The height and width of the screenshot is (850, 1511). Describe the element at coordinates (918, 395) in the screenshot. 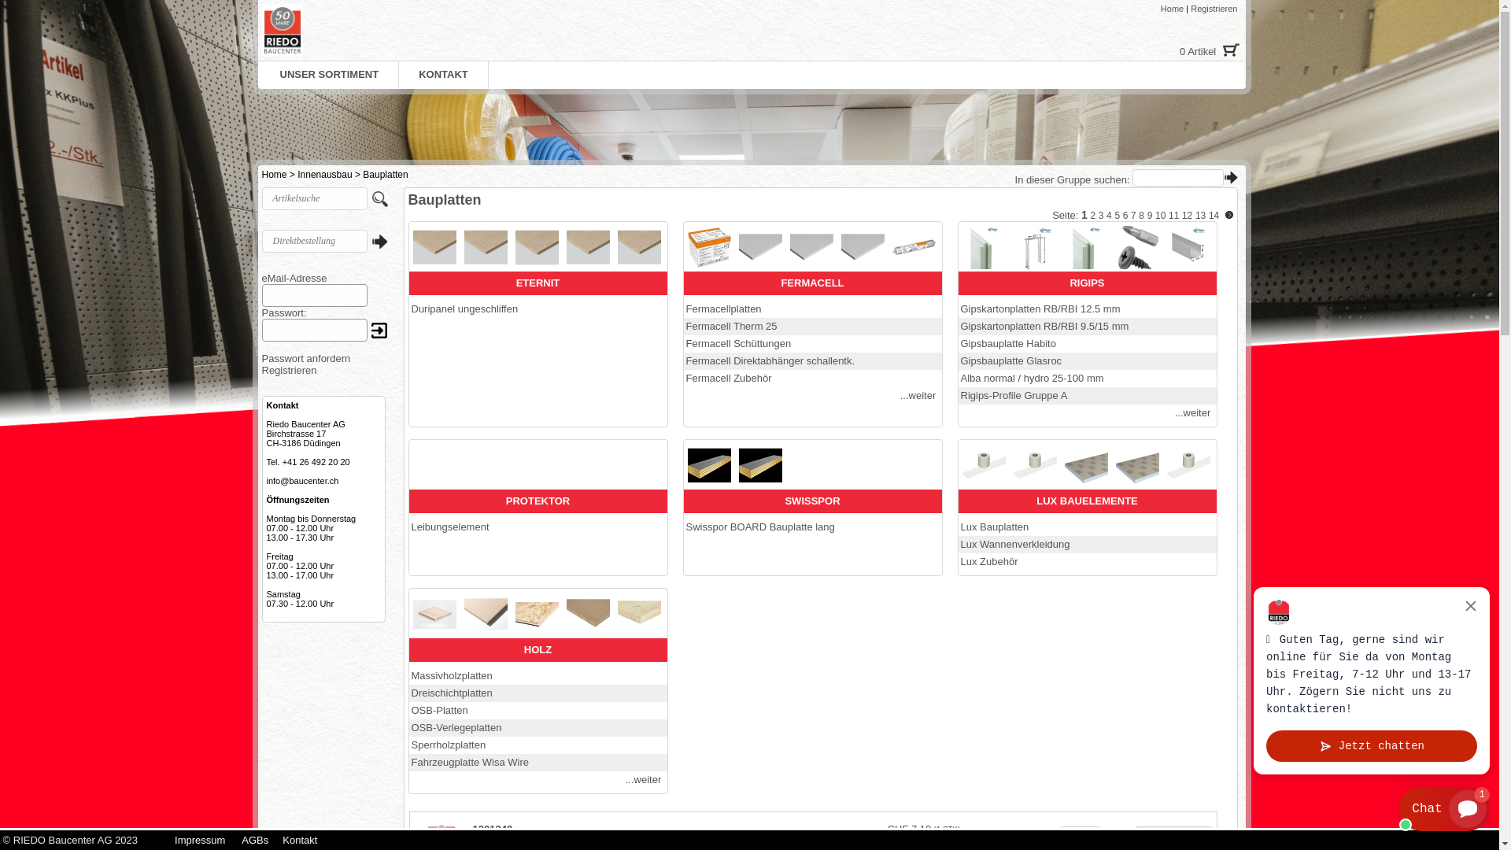

I see `...weiter` at that location.